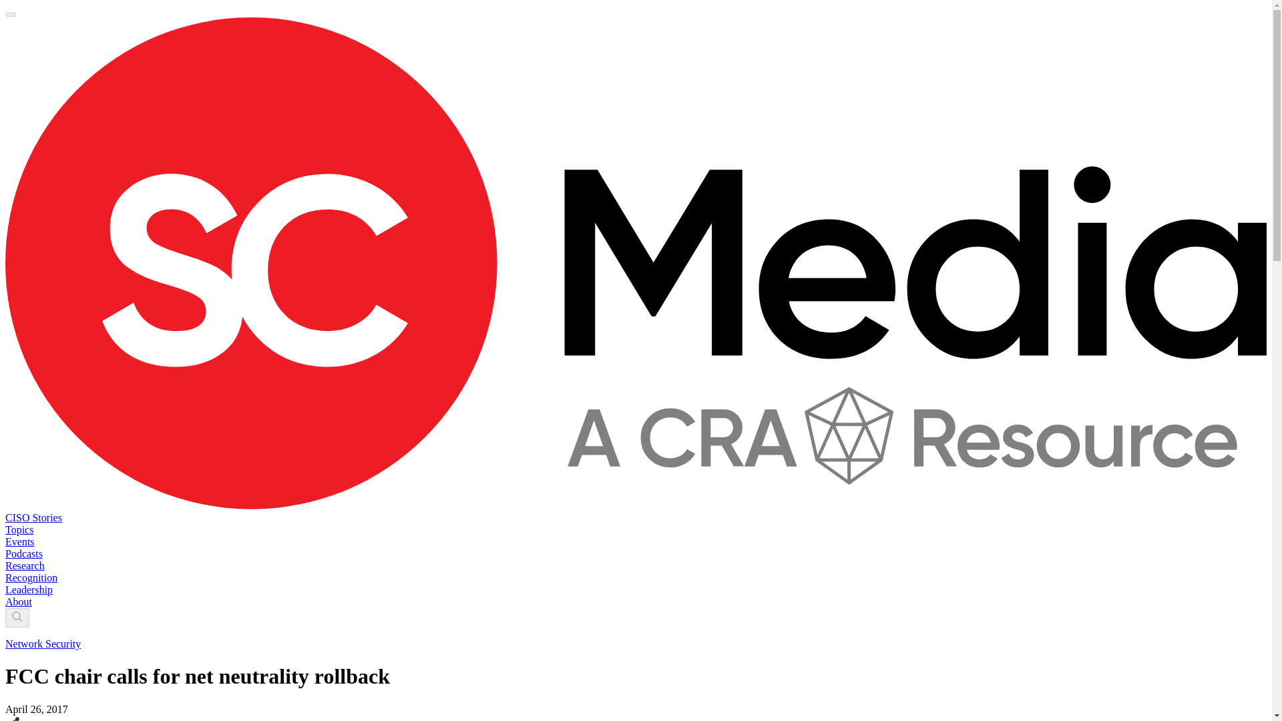 Image resolution: width=1282 pixels, height=721 pixels. I want to click on Events, so click(19, 541).